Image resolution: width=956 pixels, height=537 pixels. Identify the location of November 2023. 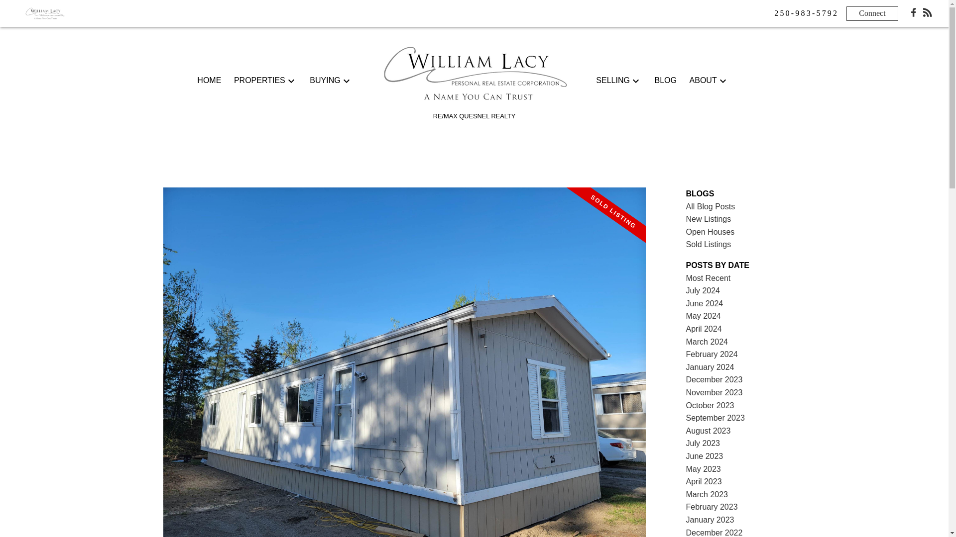
(714, 392).